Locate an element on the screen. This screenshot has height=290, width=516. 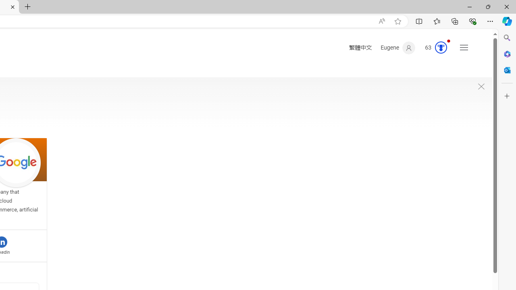
AutomationID: serp_medal_svg is located at coordinates (441, 48).